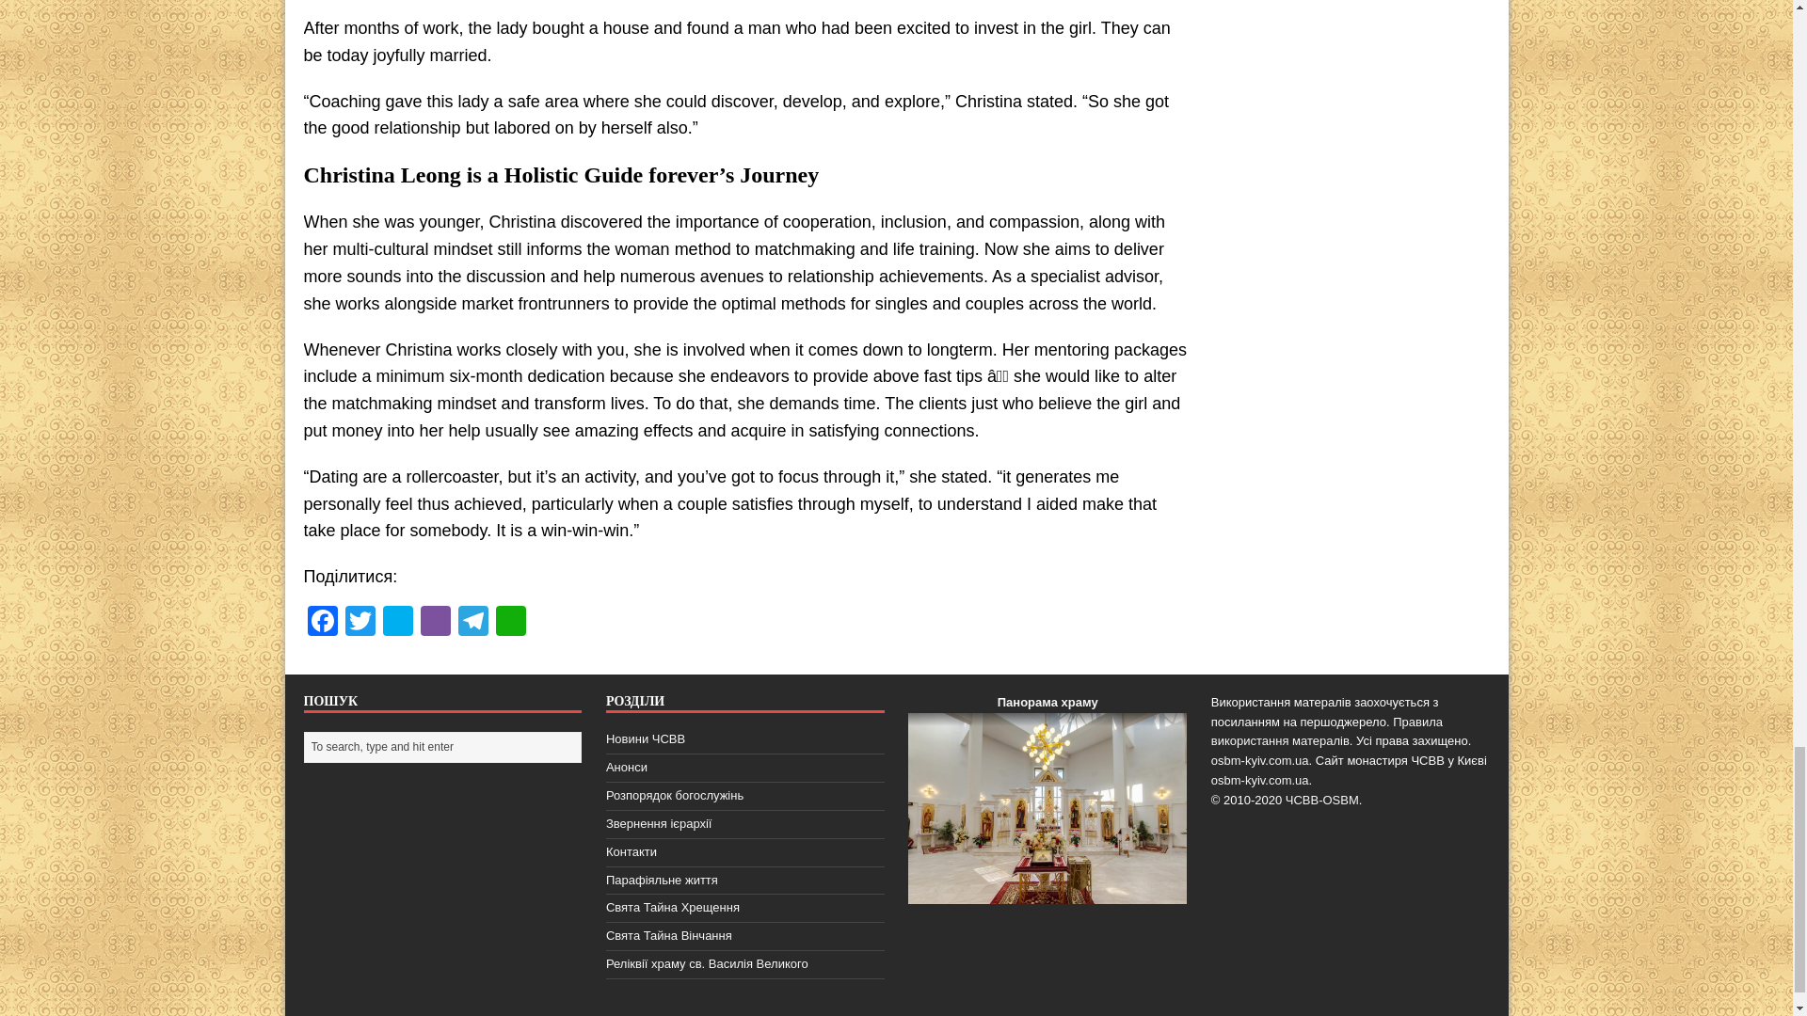  I want to click on Twitter, so click(360, 623).